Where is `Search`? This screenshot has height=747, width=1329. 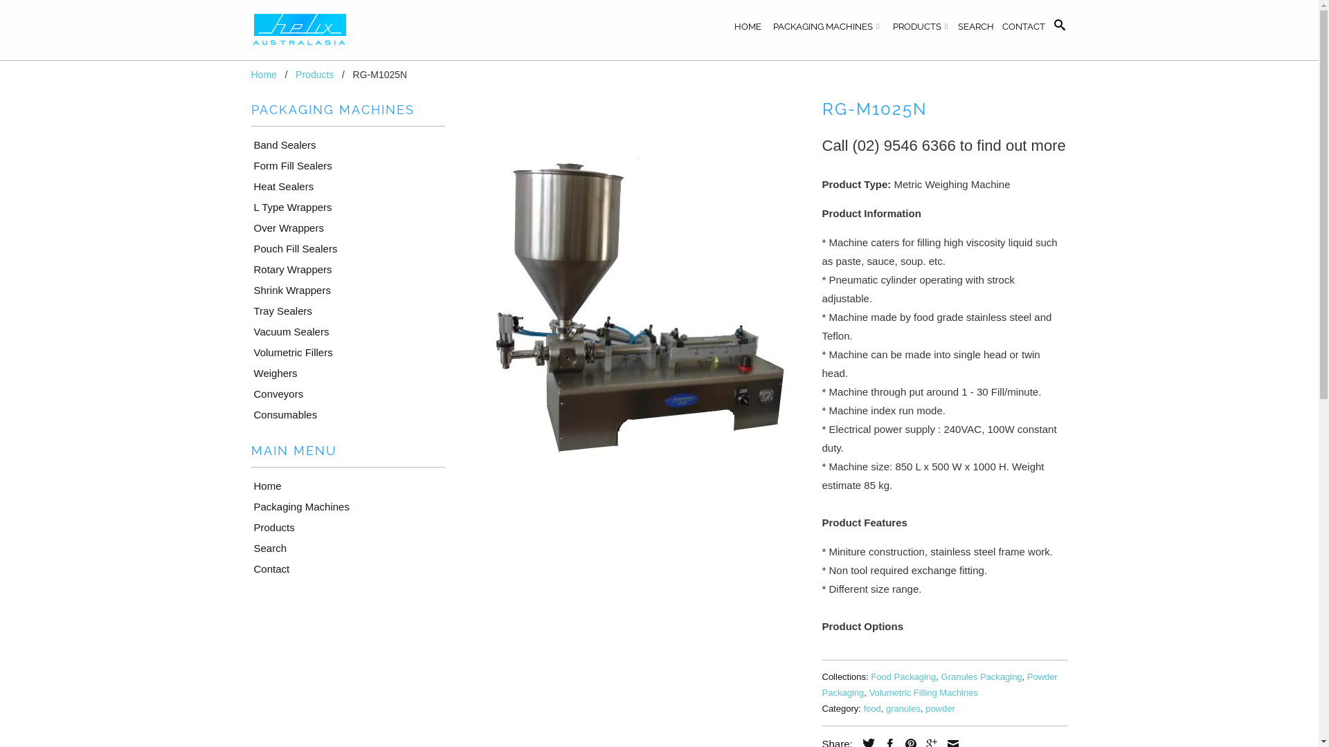 Search is located at coordinates (266, 548).